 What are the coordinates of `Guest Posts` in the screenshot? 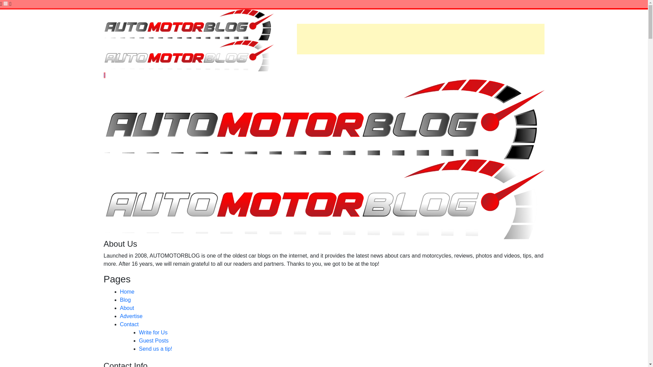 It's located at (153, 340).